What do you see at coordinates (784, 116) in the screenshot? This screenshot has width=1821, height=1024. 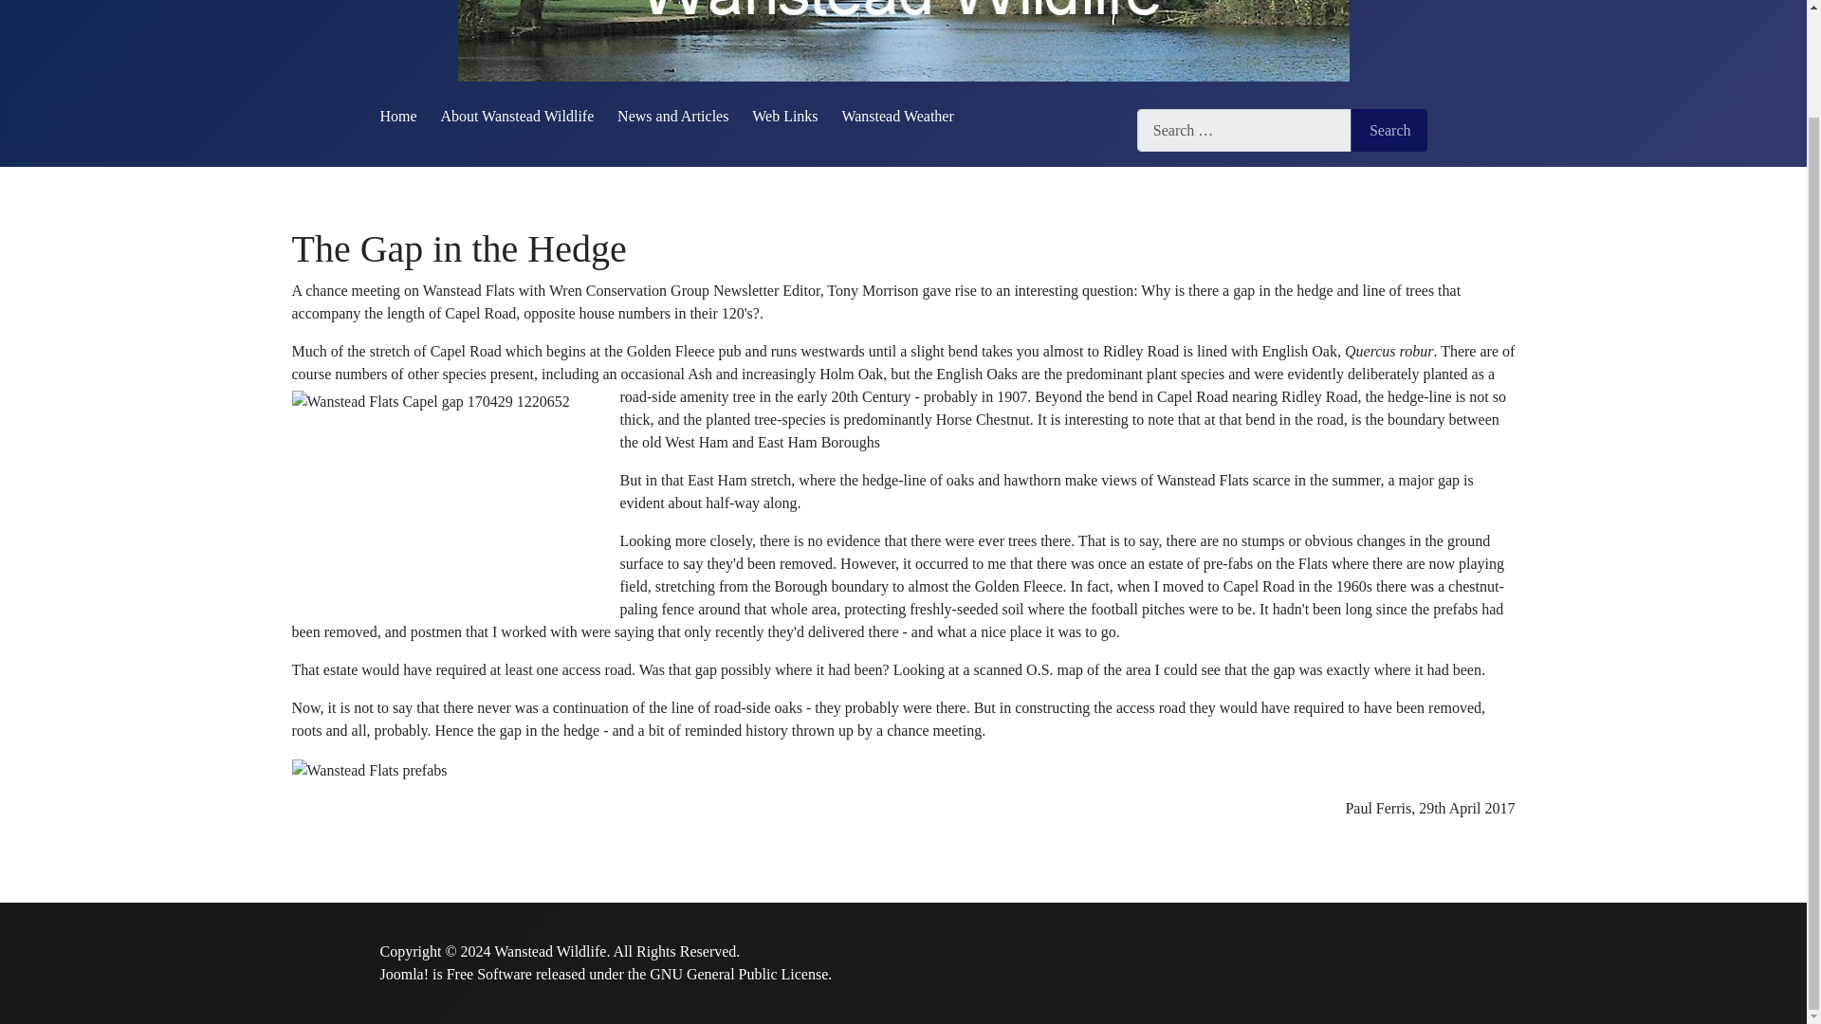 I see `Web Links` at bounding box center [784, 116].